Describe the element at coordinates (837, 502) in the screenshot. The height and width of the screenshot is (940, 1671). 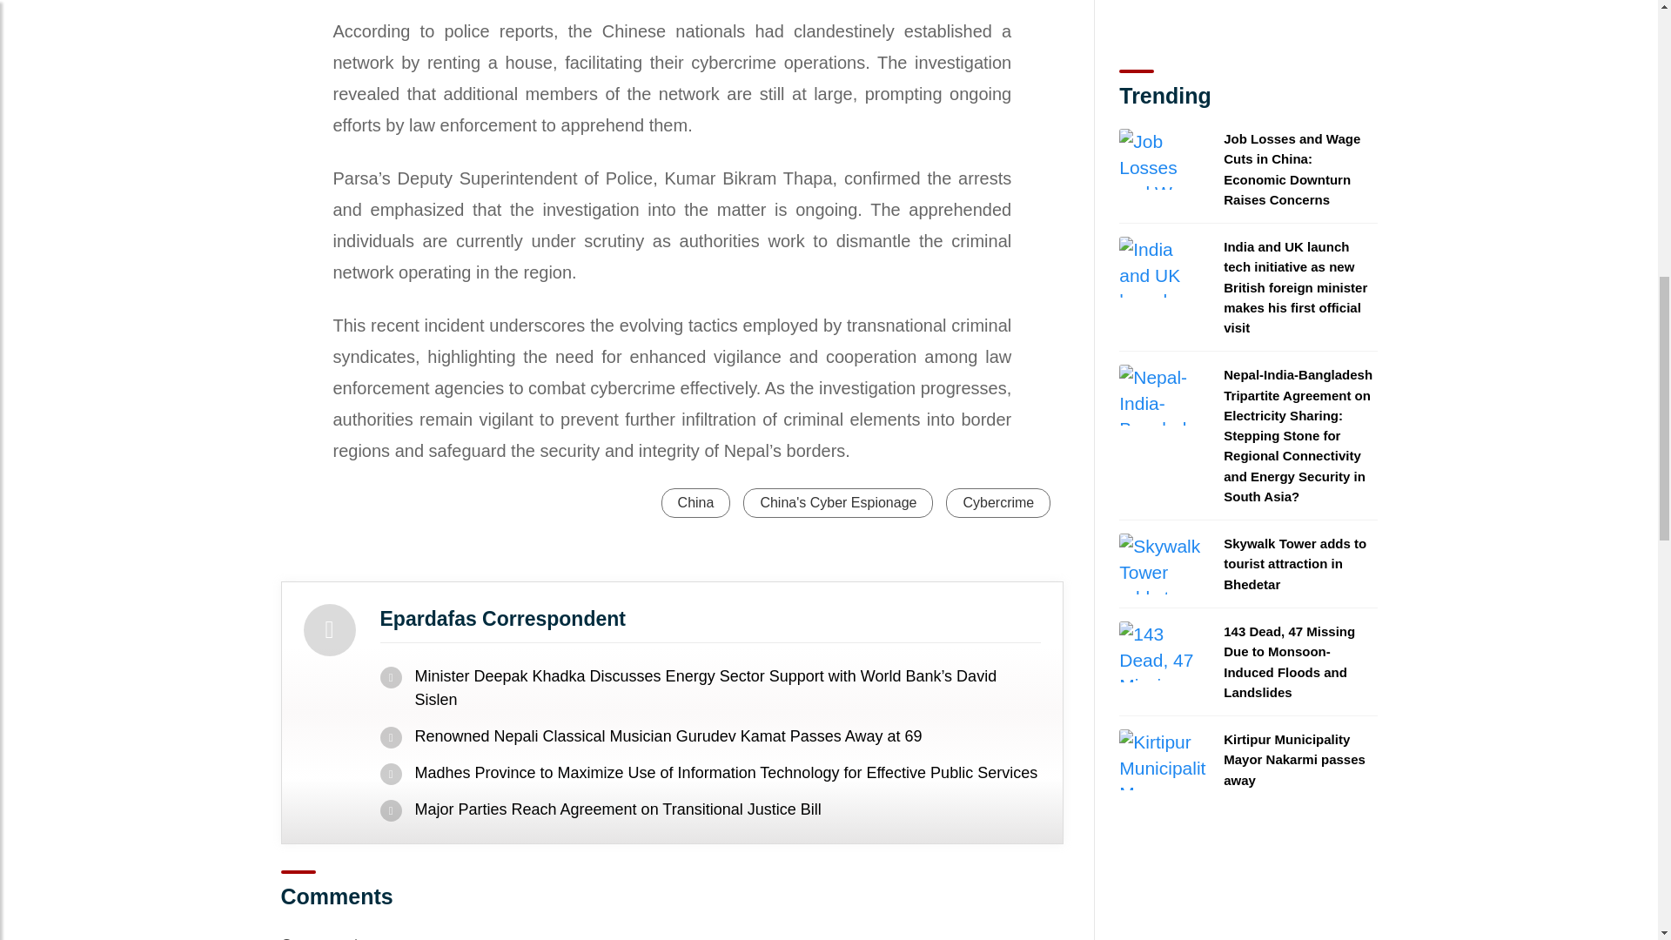
I see `China's Cyber Espionage` at that location.